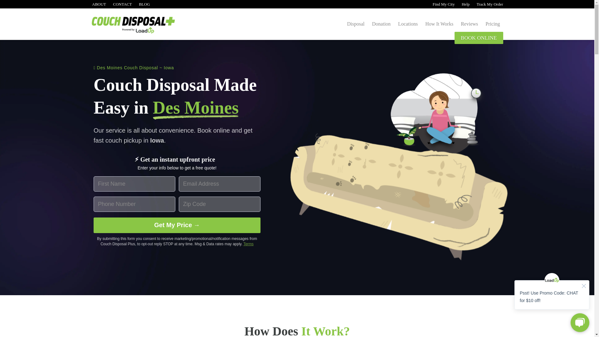 The width and height of the screenshot is (599, 337). I want to click on Track My Order, so click(489, 4).